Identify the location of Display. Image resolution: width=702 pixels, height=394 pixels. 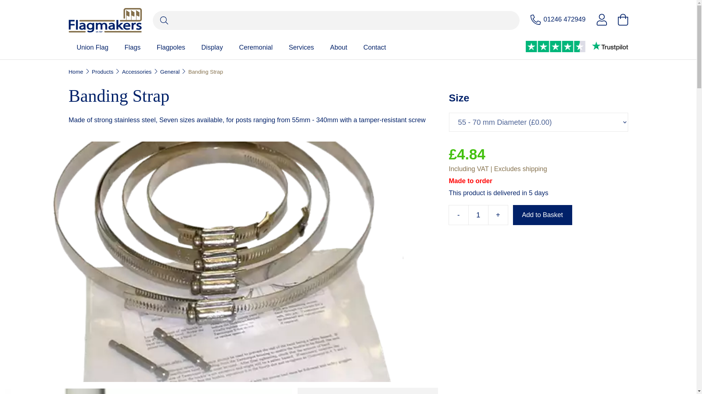
(212, 47).